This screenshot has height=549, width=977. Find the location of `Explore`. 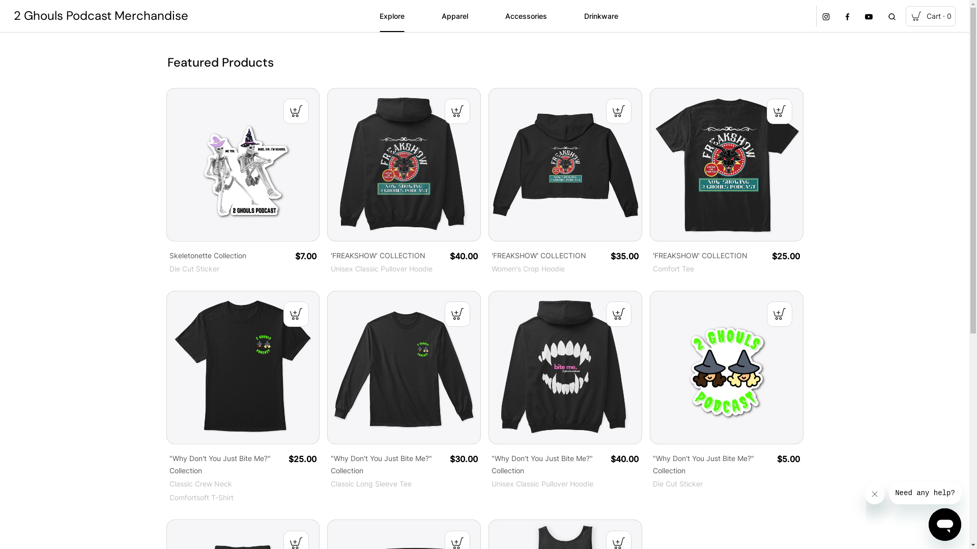

Explore is located at coordinates (392, 16).